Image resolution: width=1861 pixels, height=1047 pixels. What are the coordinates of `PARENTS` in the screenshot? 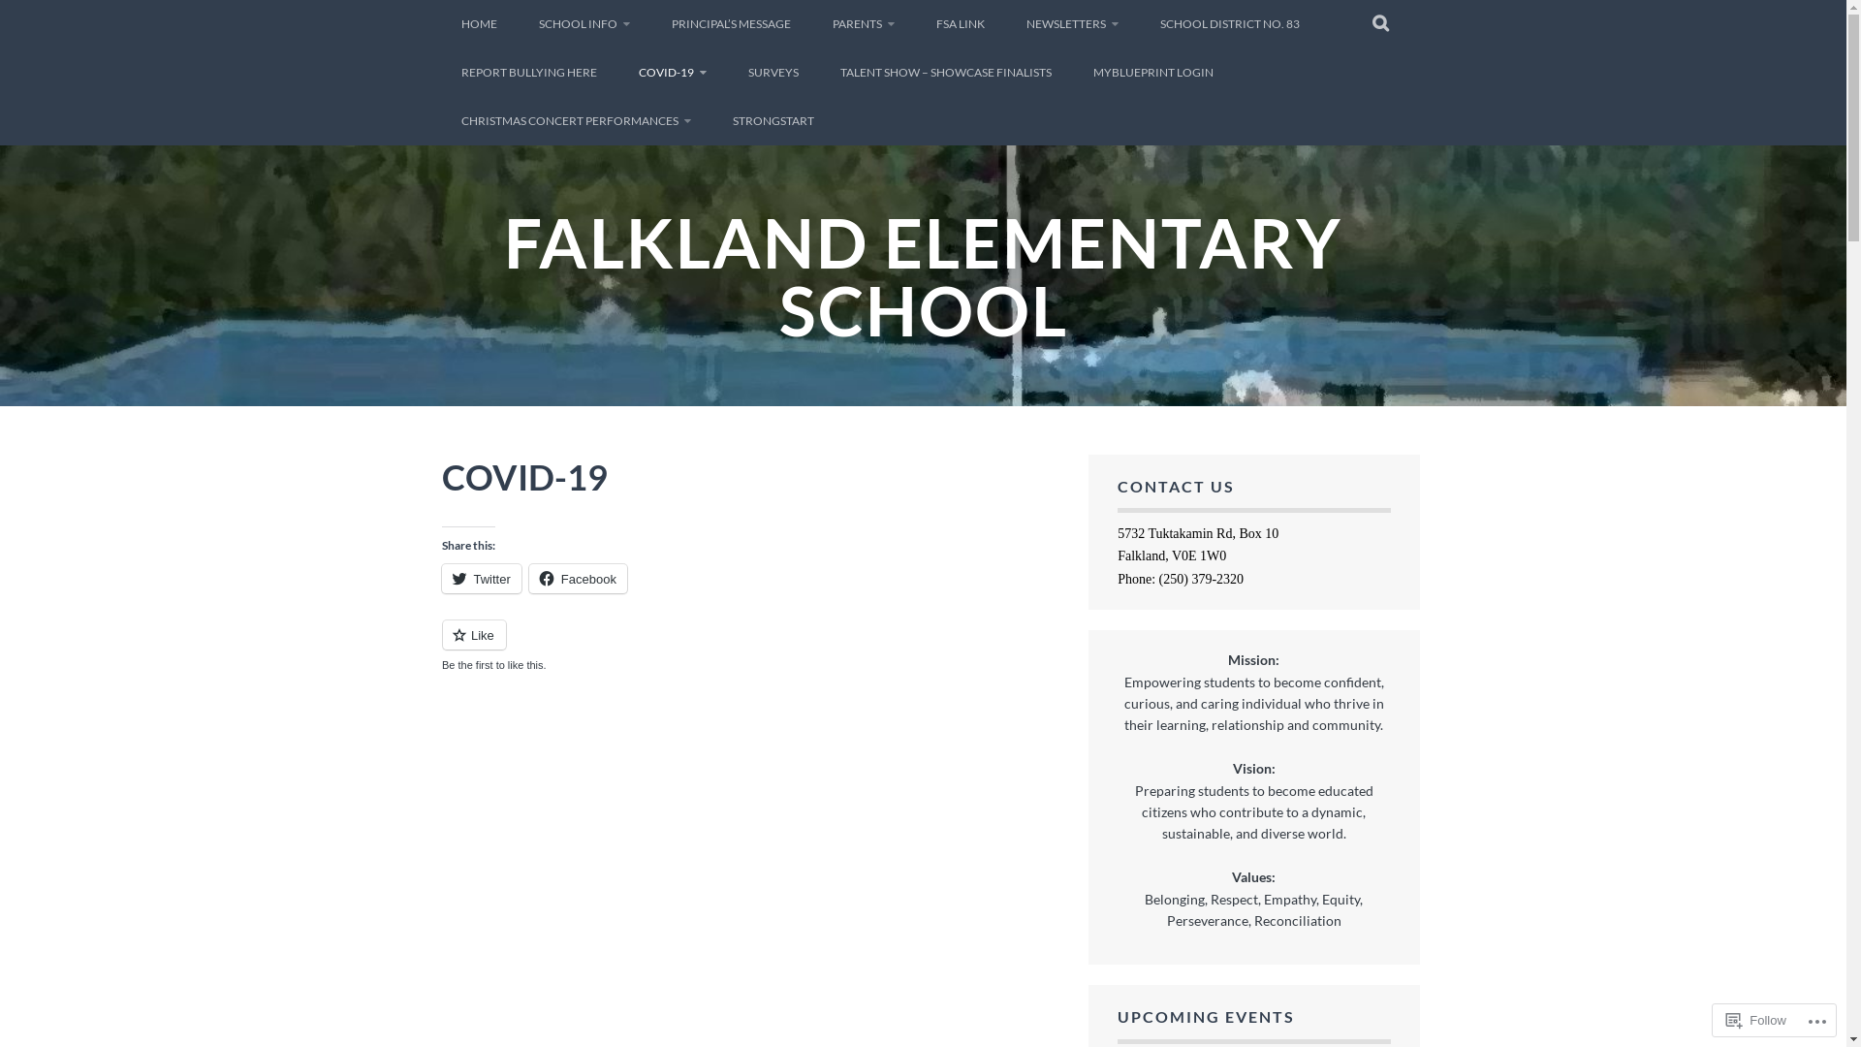 It's located at (863, 24).